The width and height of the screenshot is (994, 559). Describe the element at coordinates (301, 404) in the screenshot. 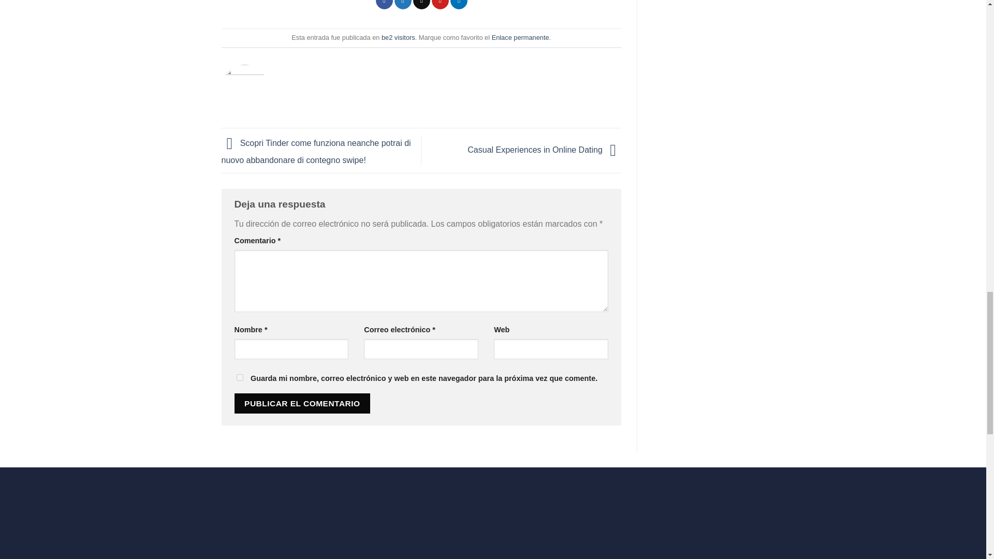

I see `Publicar el comentario` at that location.